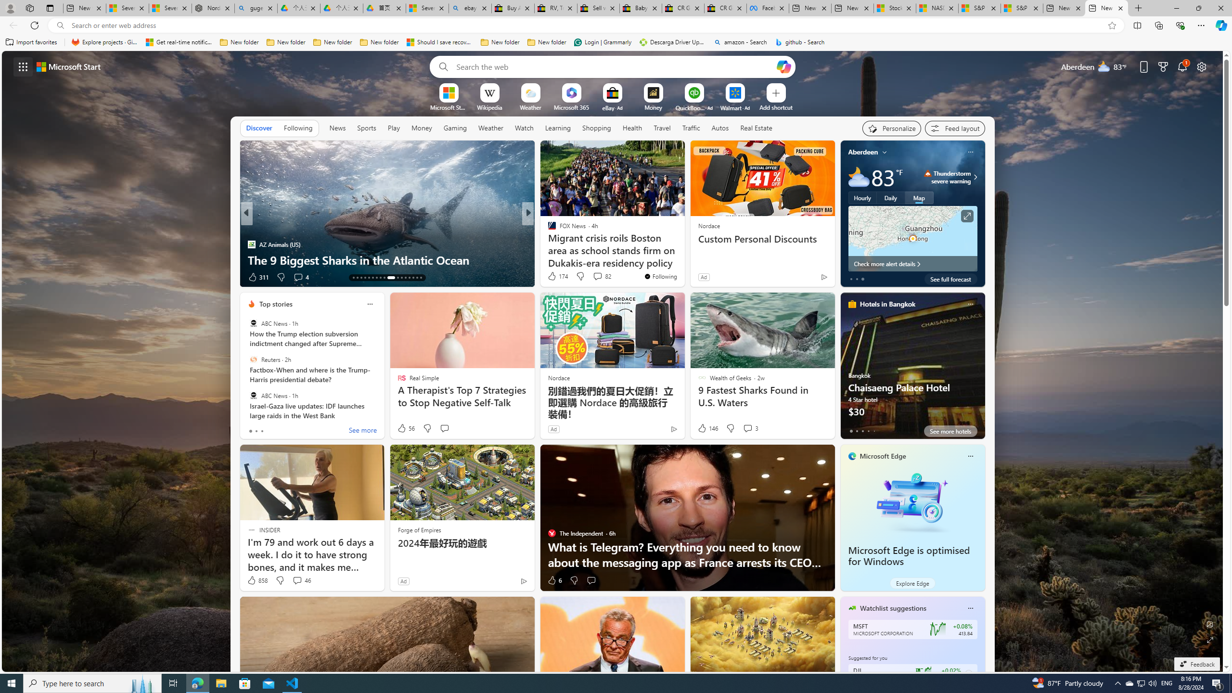 Image resolution: width=1232 pixels, height=693 pixels. I want to click on tab-4, so click(874, 431).